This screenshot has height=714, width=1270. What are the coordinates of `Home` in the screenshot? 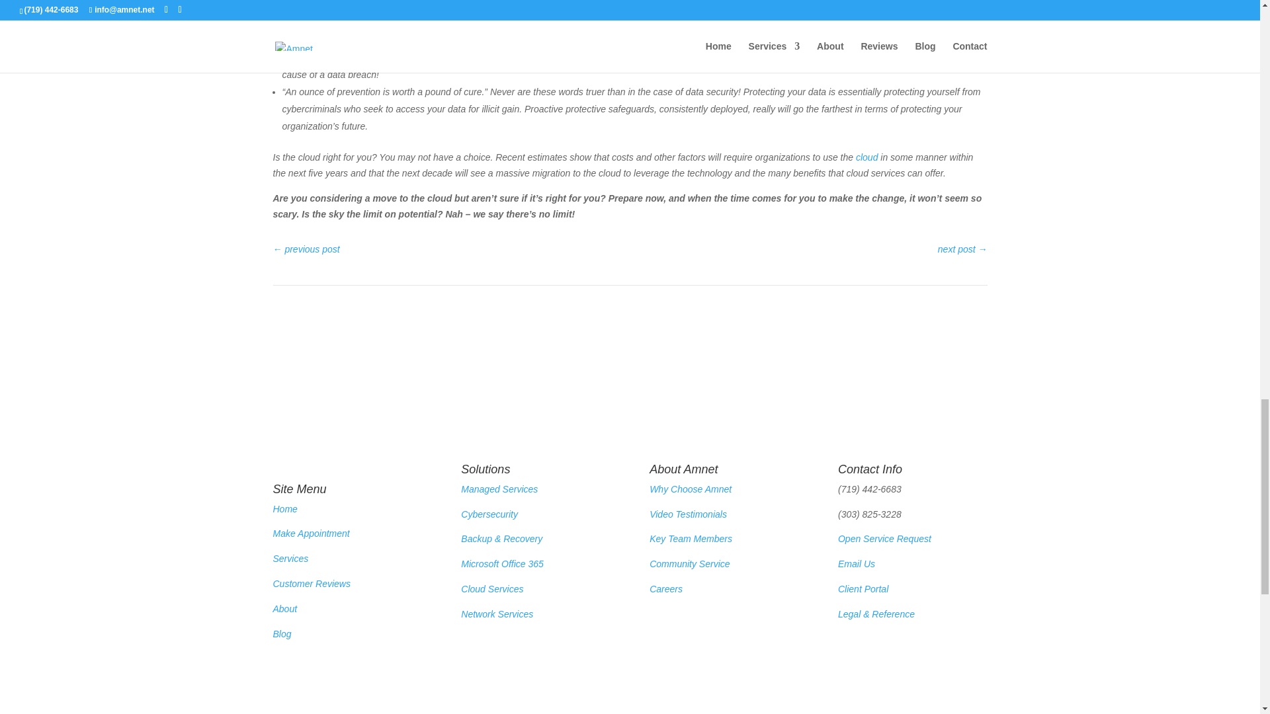 It's located at (284, 509).